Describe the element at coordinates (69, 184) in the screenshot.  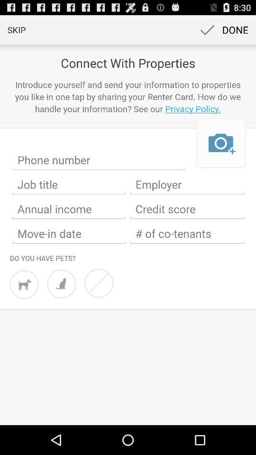
I see `enter job title` at that location.